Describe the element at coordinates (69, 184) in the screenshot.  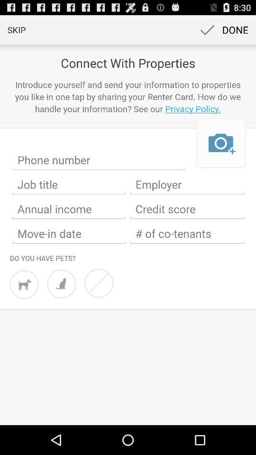
I see `enter job title` at that location.